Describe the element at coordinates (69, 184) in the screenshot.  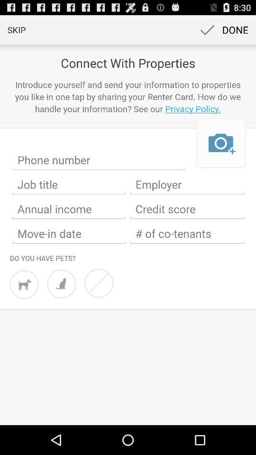
I see `enter job title` at that location.